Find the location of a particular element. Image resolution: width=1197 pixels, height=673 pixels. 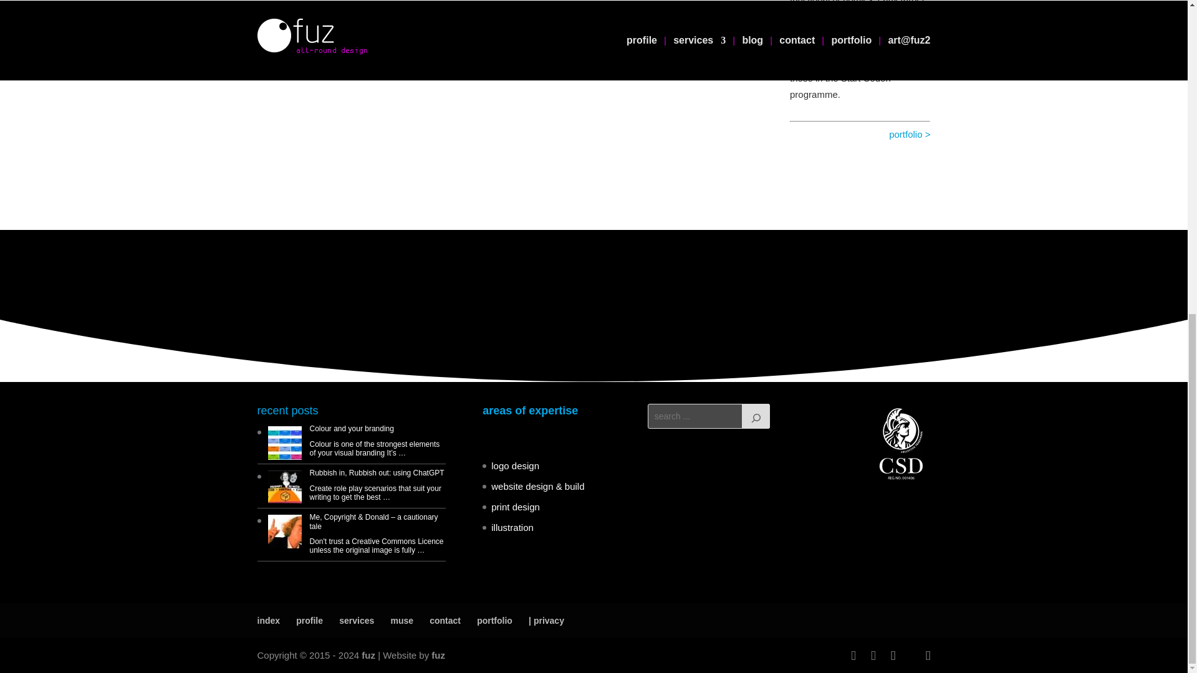

Rubbish in, Rubbish out: using ChatGPT is located at coordinates (377, 472).